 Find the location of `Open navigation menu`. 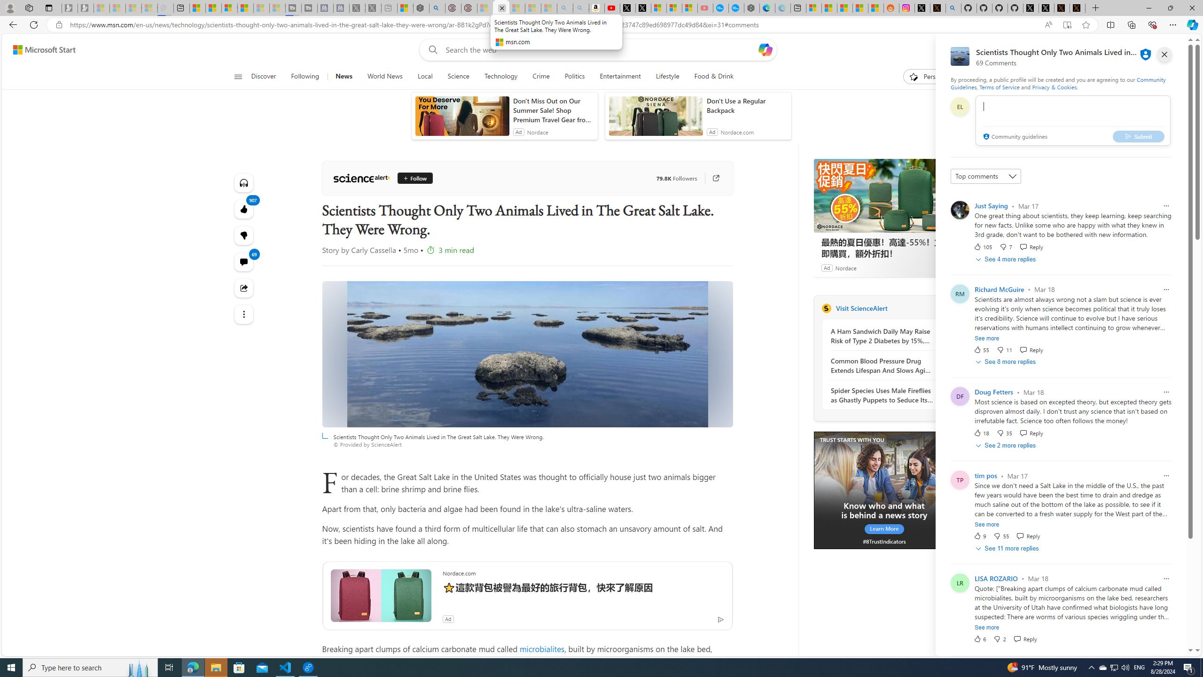

Open navigation menu is located at coordinates (237, 76).